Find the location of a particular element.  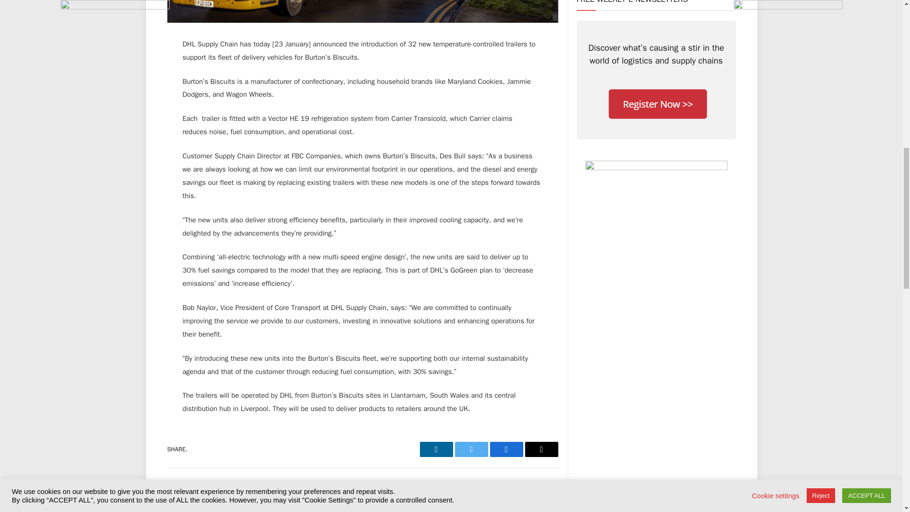

Share on LinkedIn is located at coordinates (436, 449).